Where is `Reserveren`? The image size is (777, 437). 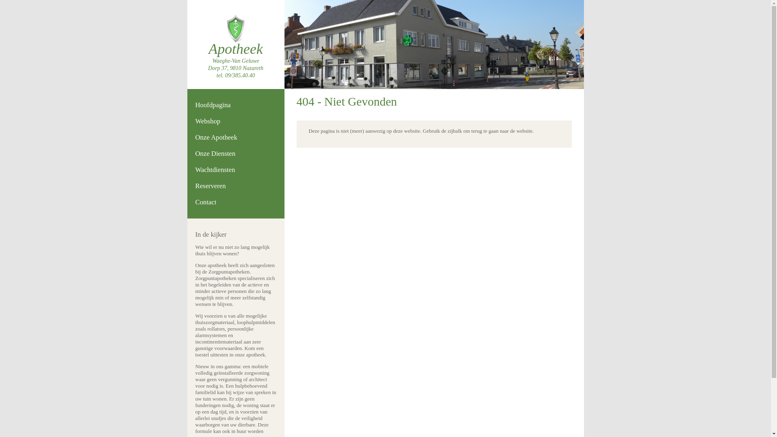
Reserveren is located at coordinates (210, 186).